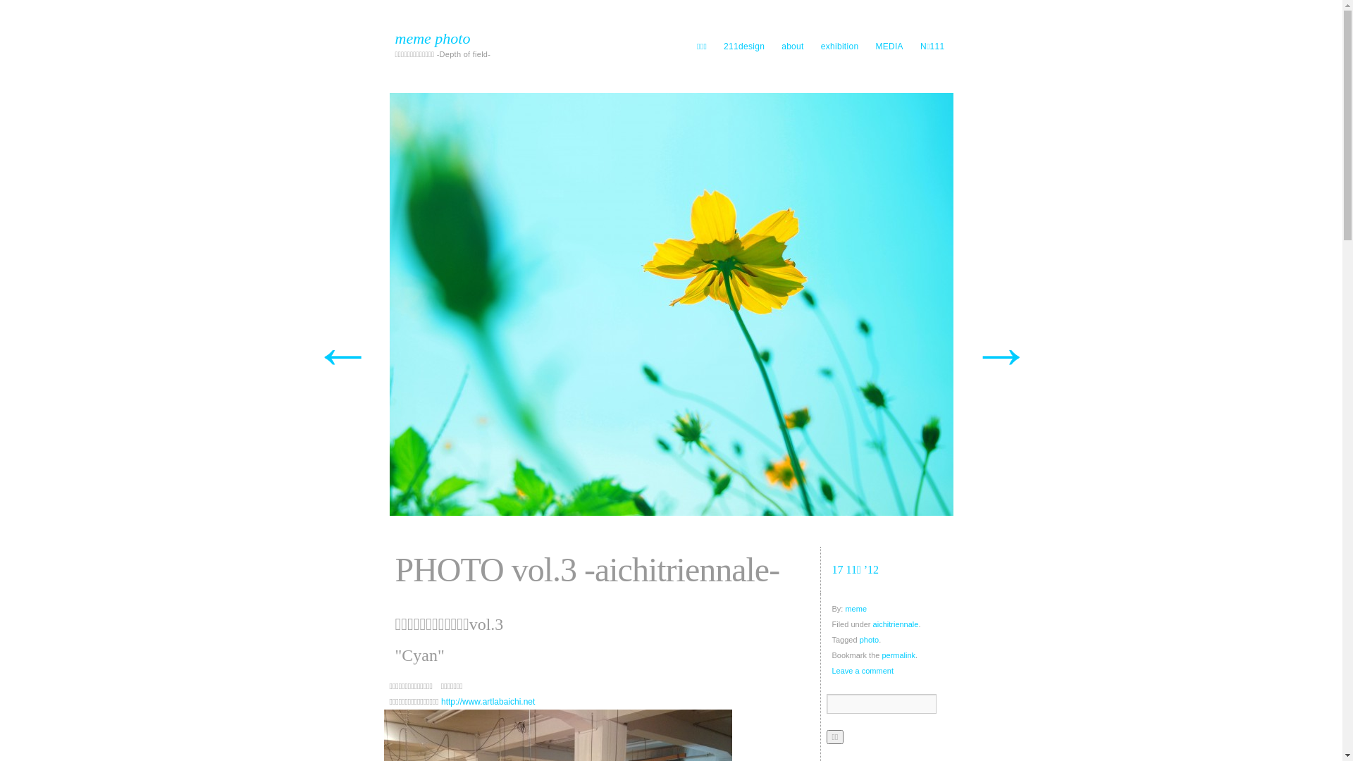 Image resolution: width=1353 pixels, height=761 pixels. What do you see at coordinates (889, 47) in the screenshot?
I see `MEDIA` at bounding box center [889, 47].